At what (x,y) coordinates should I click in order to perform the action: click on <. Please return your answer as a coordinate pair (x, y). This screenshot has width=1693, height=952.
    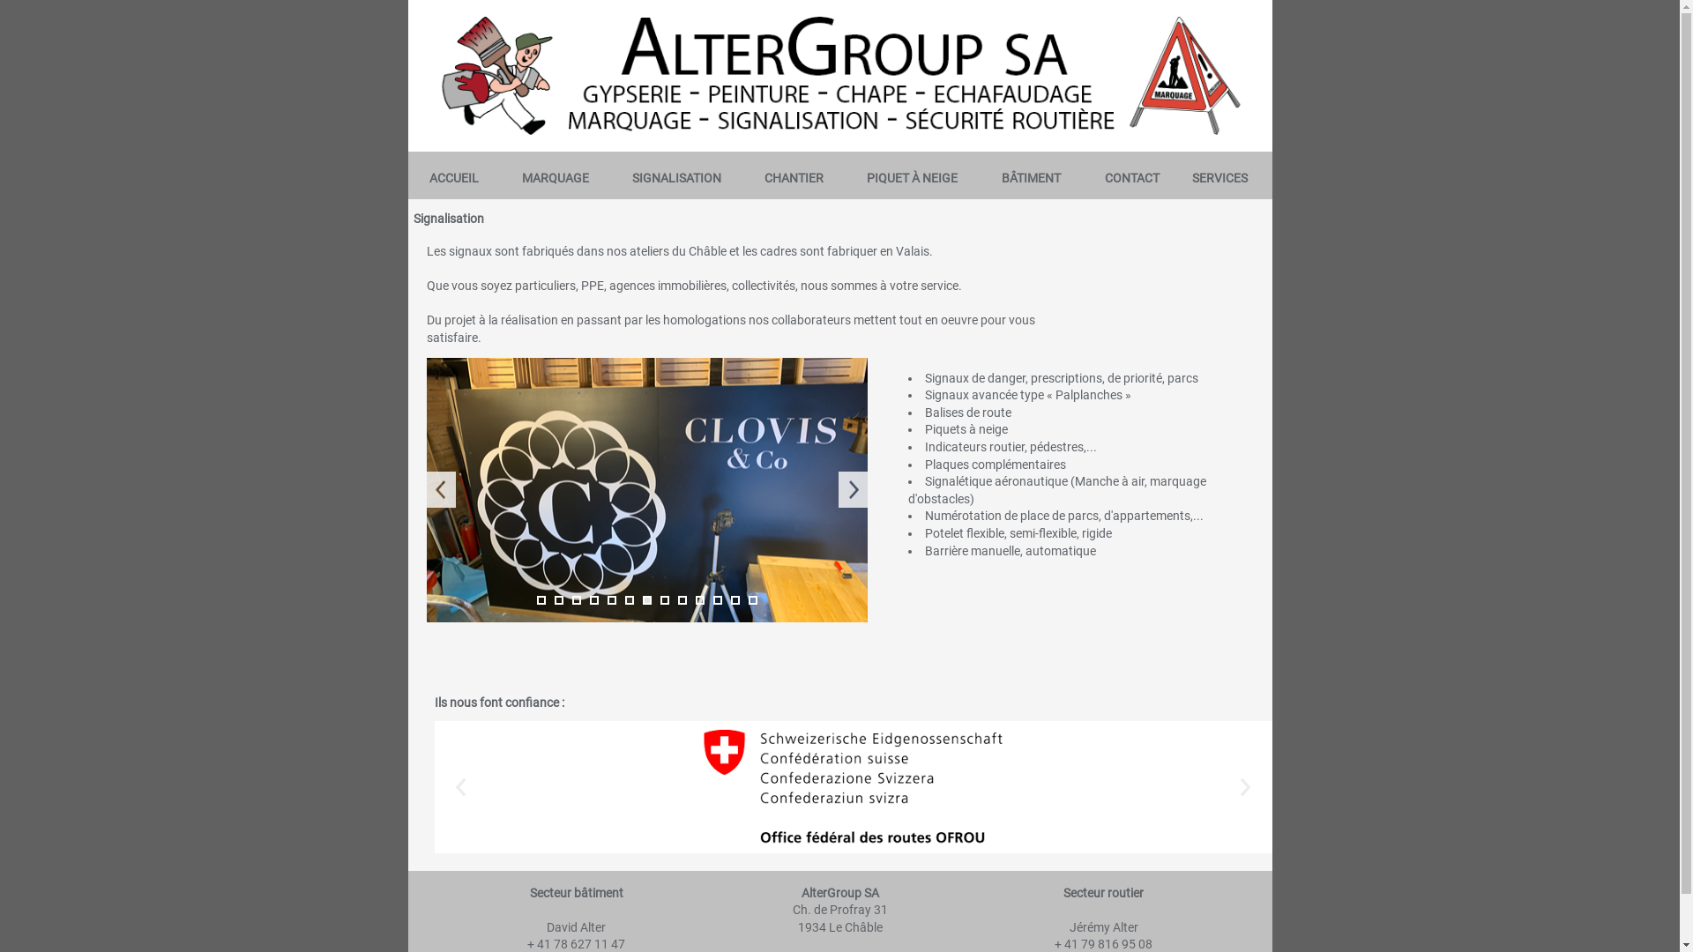
    Looking at the image, I should click on (441, 490).